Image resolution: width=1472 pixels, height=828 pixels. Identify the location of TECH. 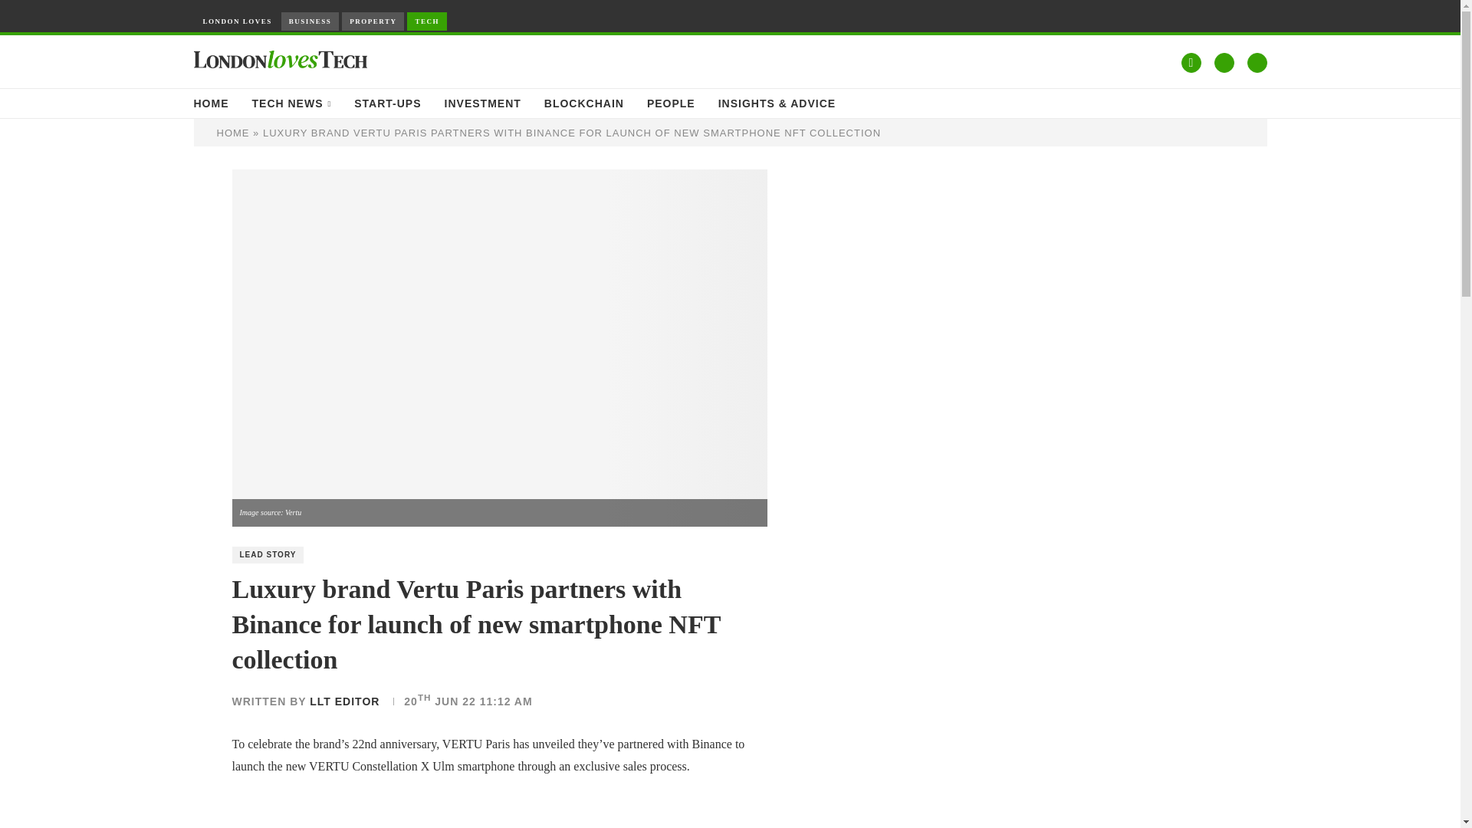
(427, 21).